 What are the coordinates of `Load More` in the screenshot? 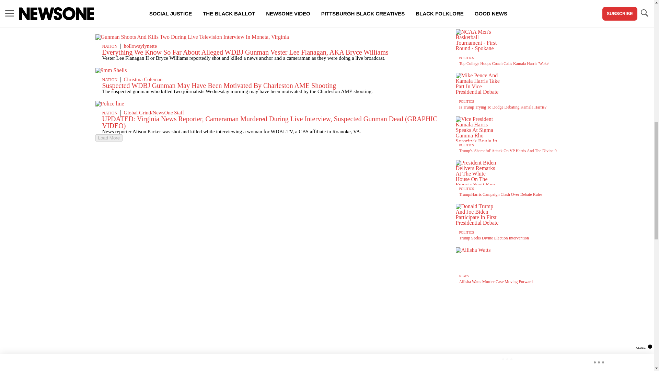 It's located at (109, 137).